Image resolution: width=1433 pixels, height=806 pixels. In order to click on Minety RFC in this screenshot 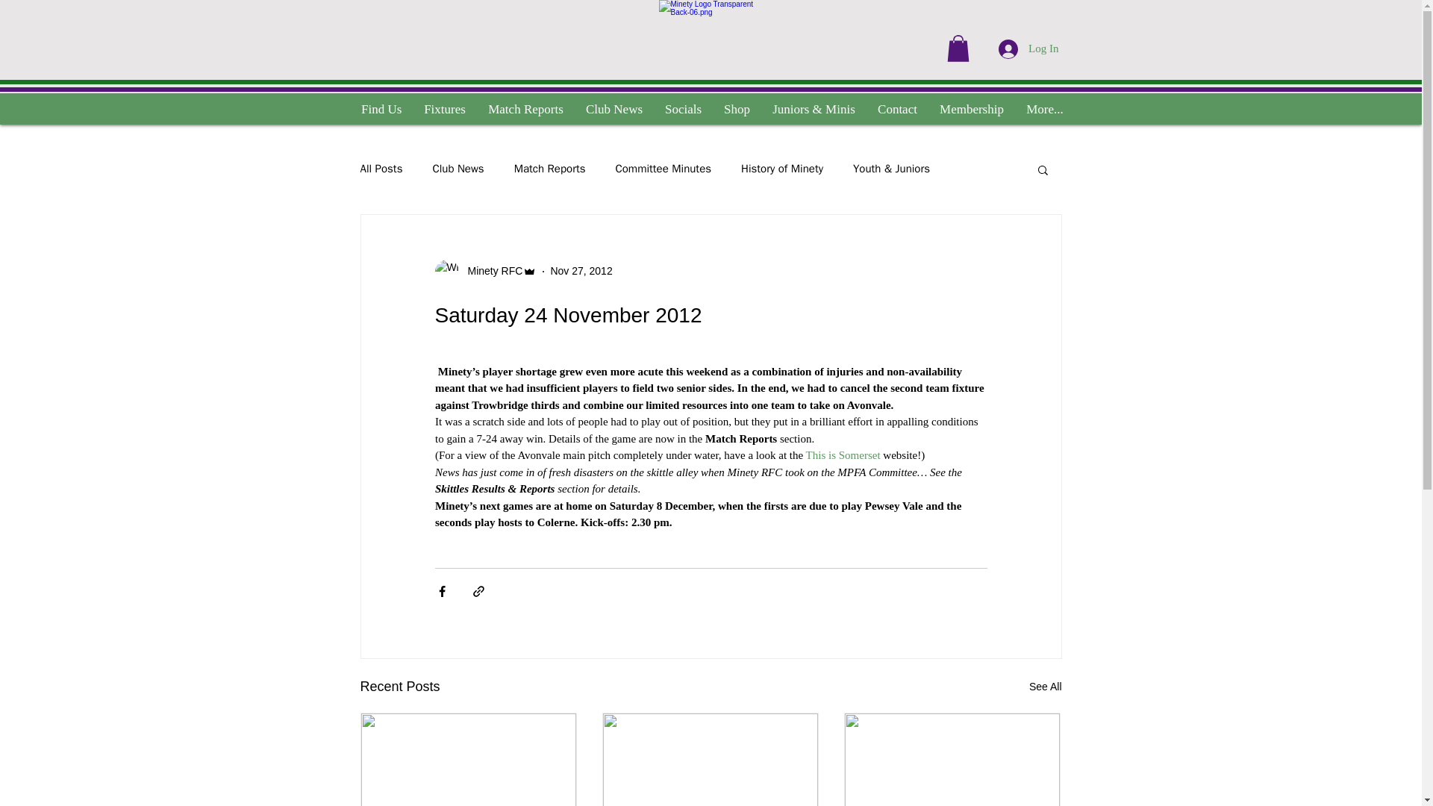, I will do `click(490, 271)`.